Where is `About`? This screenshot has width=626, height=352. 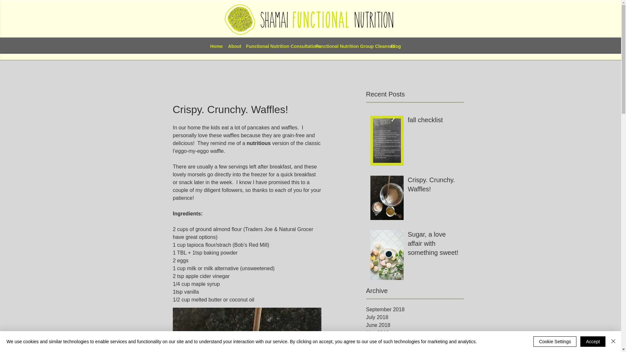 About is located at coordinates (233, 46).